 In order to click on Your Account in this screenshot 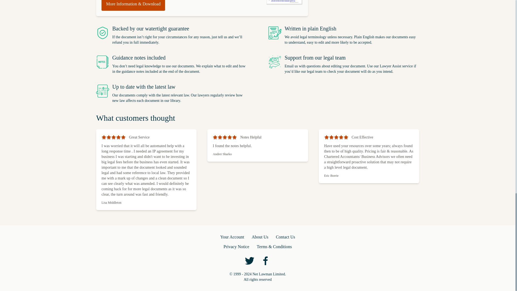, I will do `click(232, 237)`.